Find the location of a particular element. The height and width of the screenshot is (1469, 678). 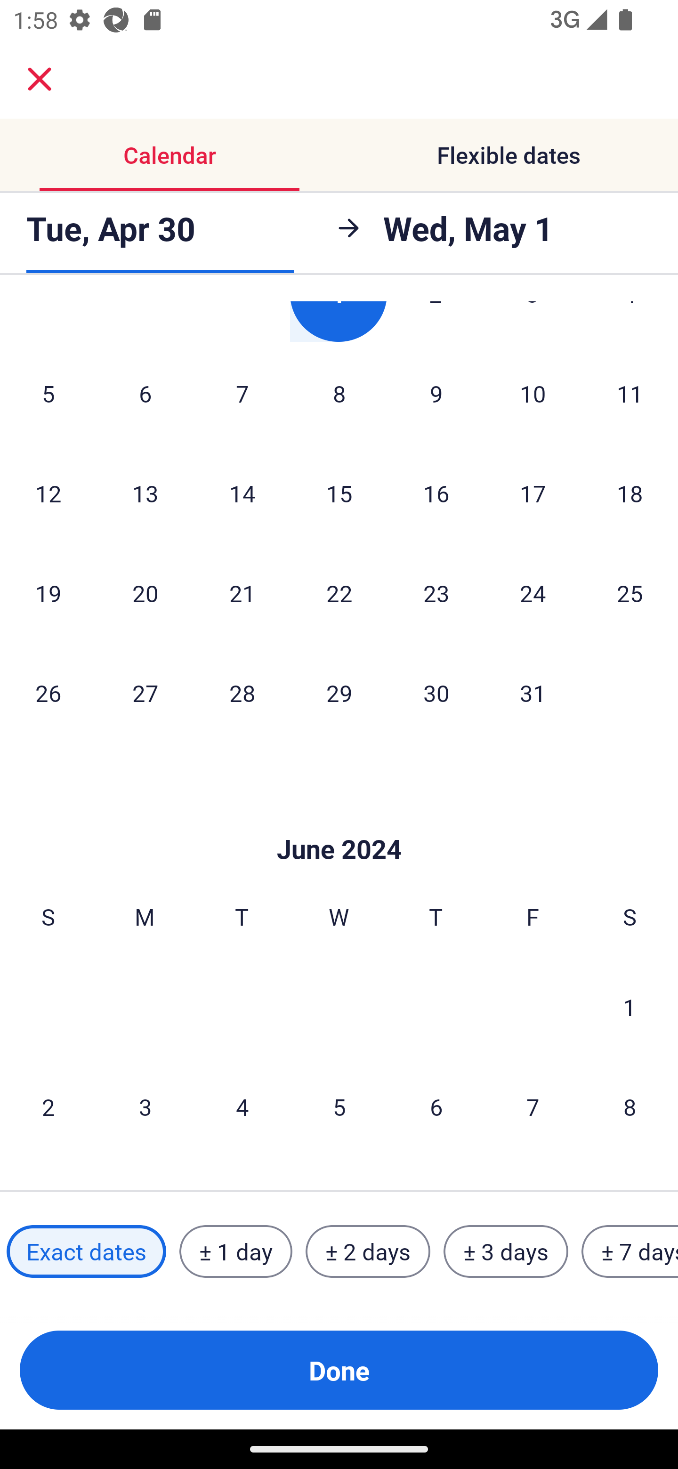

close. is located at coordinates (40, 79).